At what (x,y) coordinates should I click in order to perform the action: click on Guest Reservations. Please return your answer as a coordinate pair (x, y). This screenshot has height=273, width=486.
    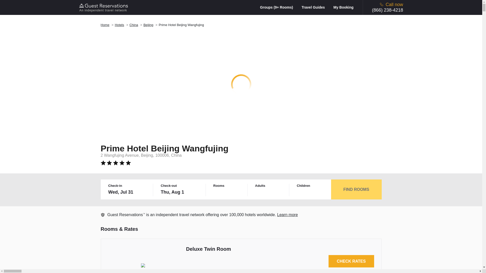
    Looking at the image, I should click on (104, 7).